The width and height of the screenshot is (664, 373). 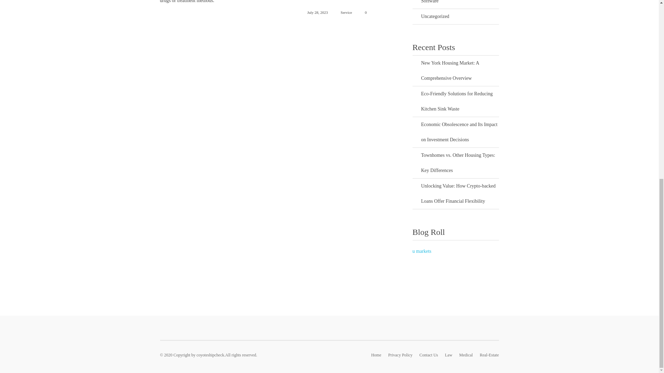 What do you see at coordinates (460, 163) in the screenshot?
I see `Townhomes vs. Other Housing Types: Key Differences` at bounding box center [460, 163].